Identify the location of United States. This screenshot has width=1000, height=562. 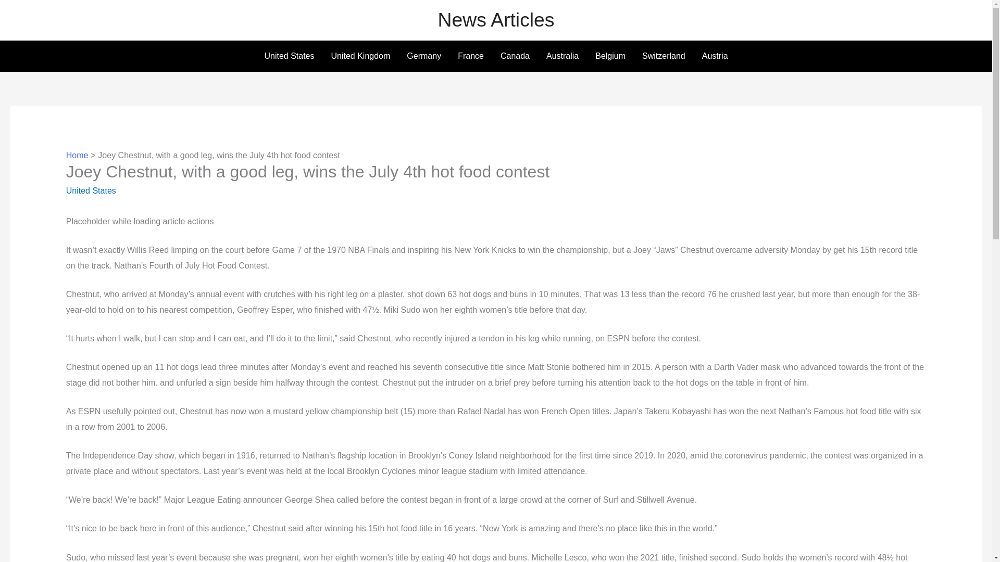
(91, 190).